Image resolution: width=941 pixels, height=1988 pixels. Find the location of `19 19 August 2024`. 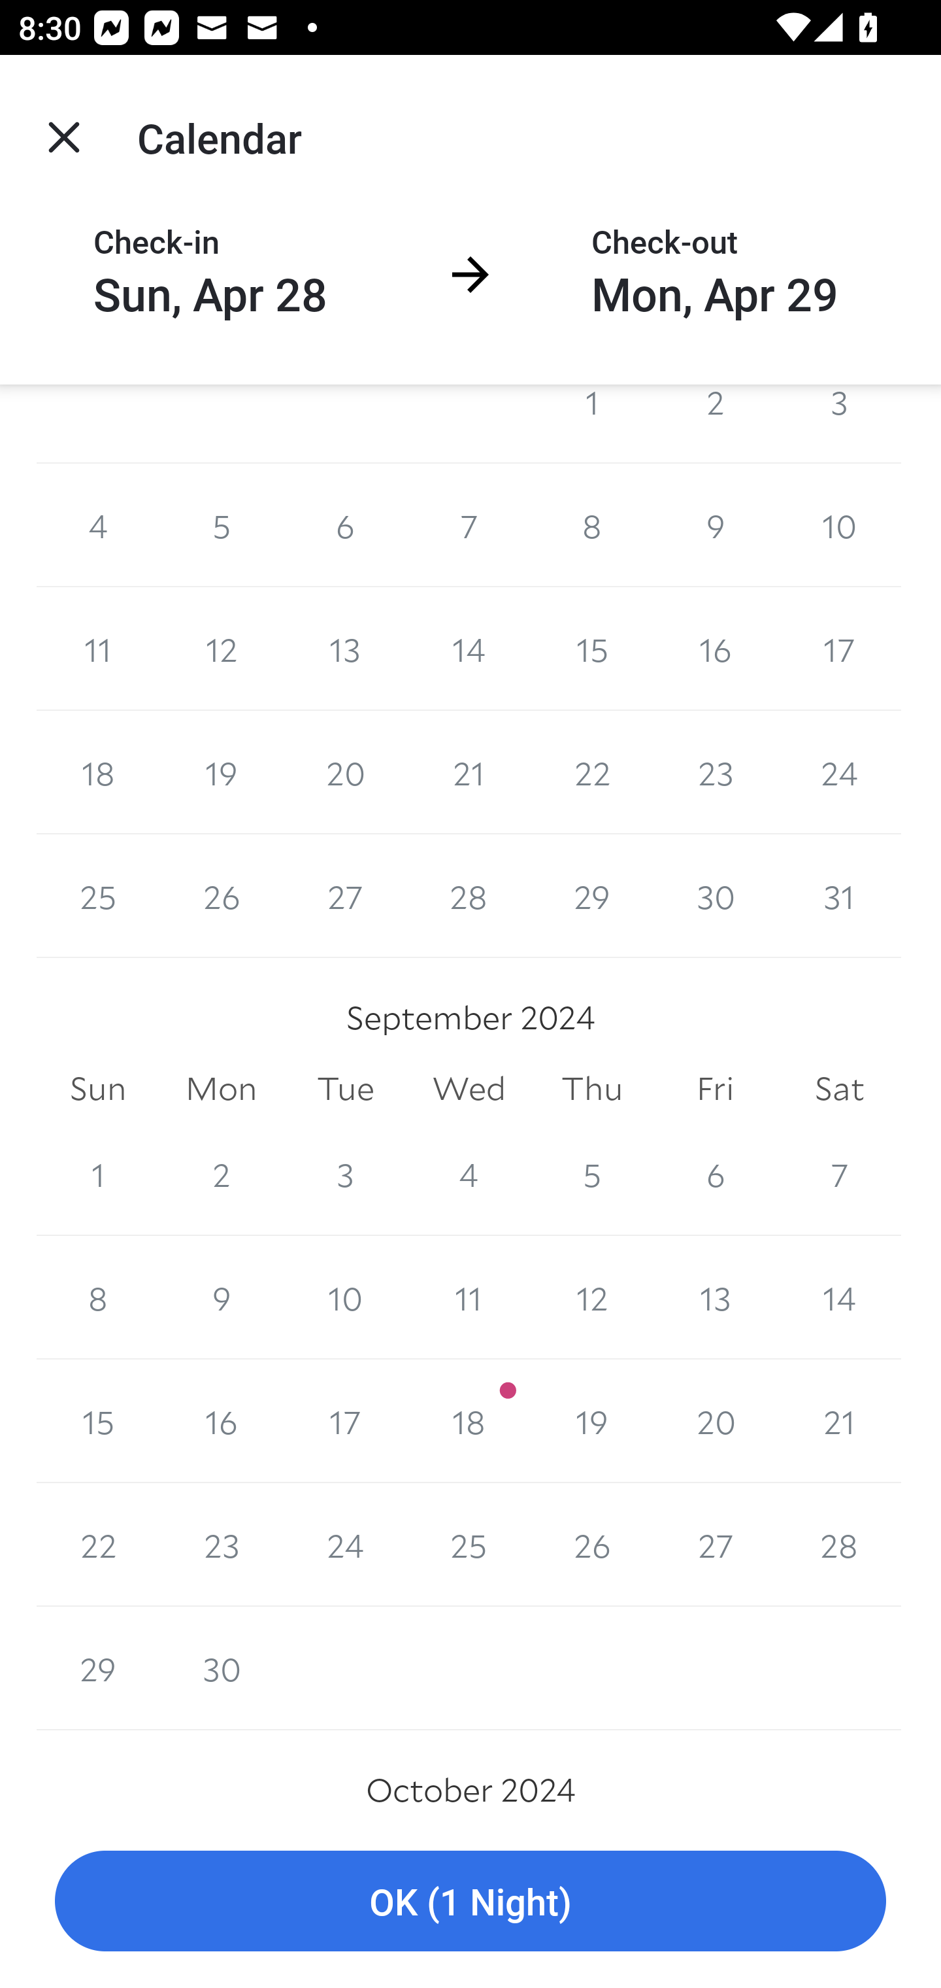

19 19 August 2024 is located at coordinates (221, 773).